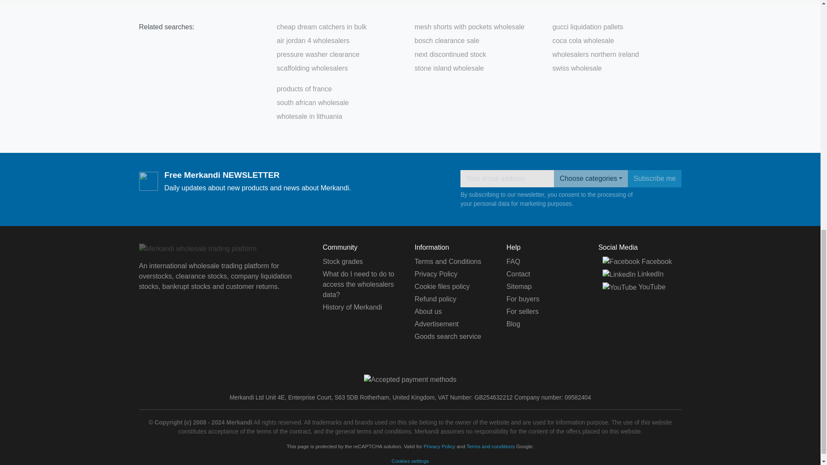 The height and width of the screenshot is (465, 827). I want to click on Terms and Conditions, so click(448, 261).